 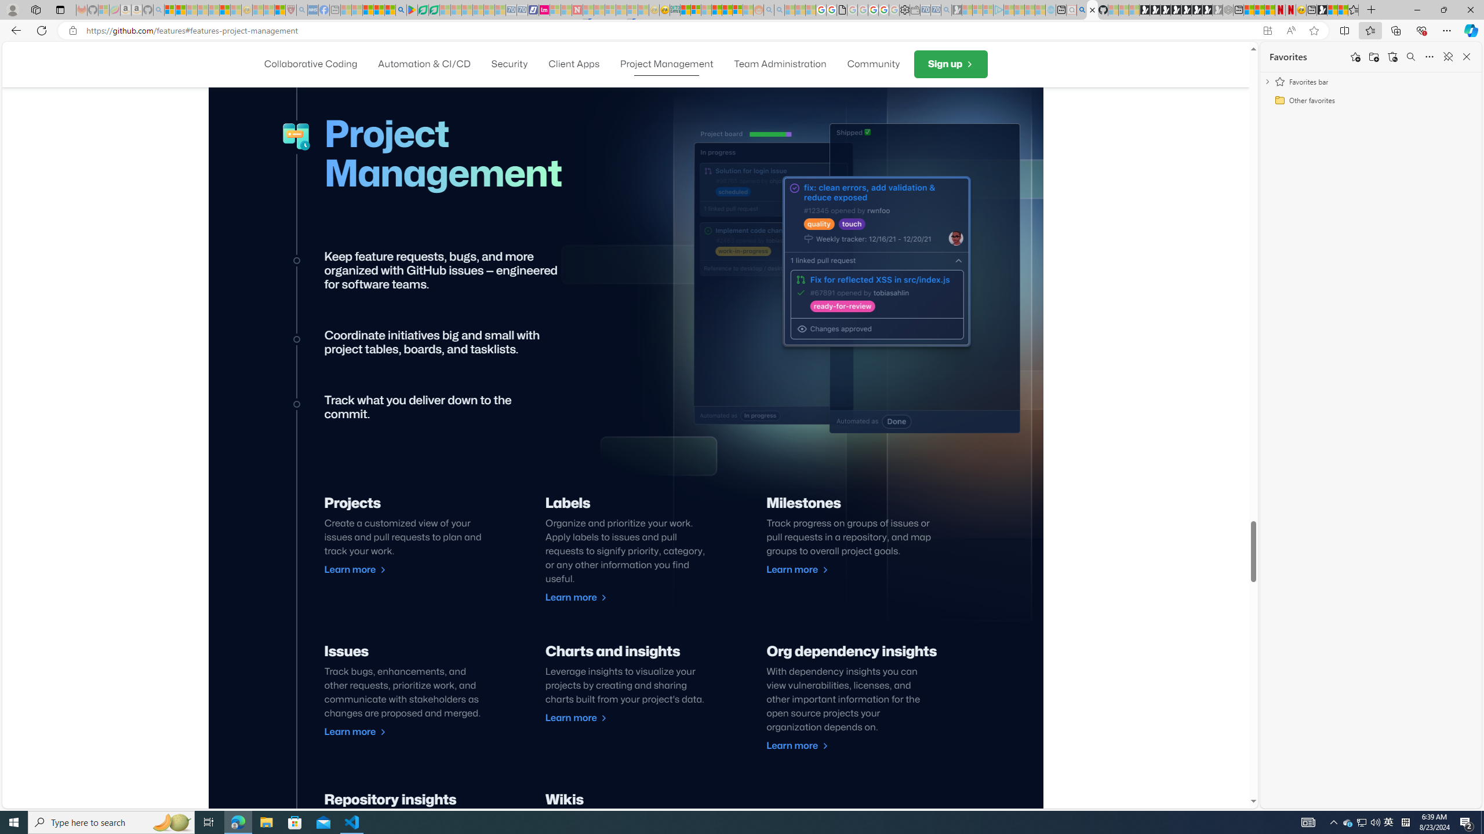 I want to click on Personal Profile, so click(x=12, y=9).